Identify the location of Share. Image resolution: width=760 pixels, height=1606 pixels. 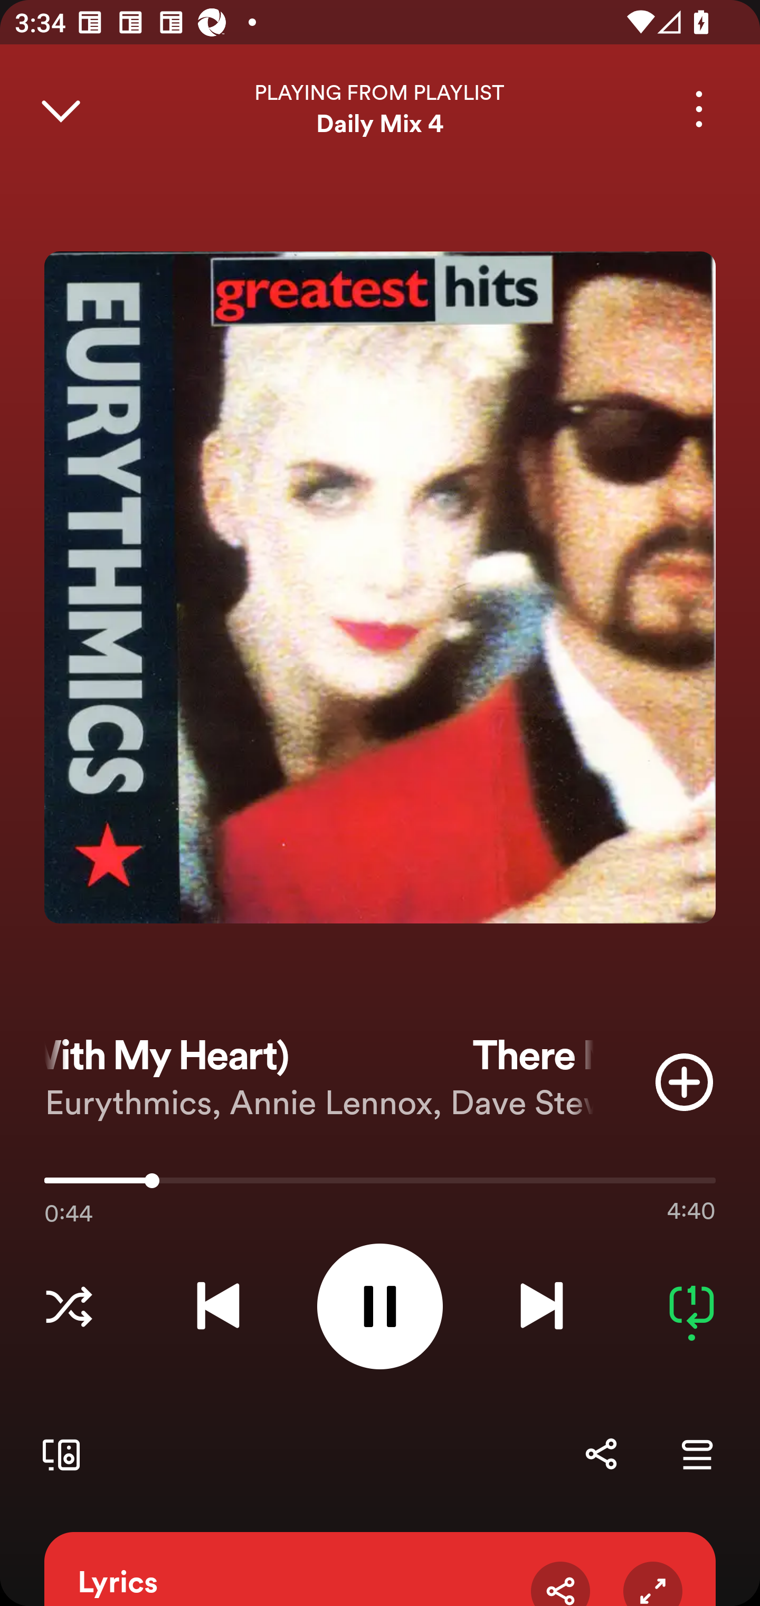
(601, 1454).